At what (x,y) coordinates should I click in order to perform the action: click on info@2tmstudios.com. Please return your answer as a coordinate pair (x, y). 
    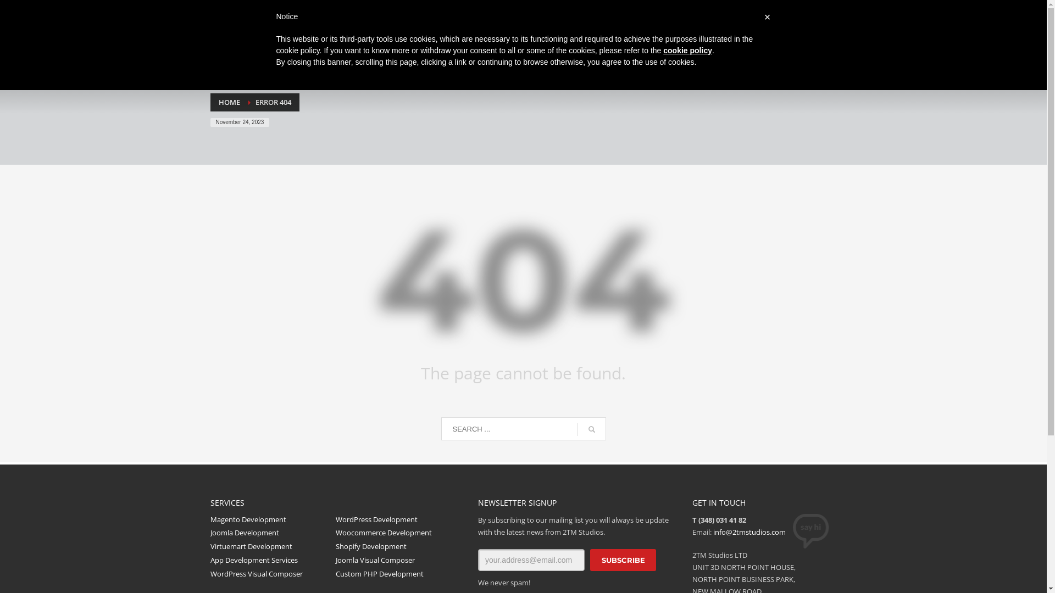
    Looking at the image, I should click on (749, 532).